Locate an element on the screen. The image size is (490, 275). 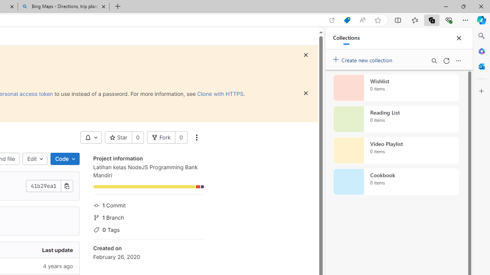
Create new collection is located at coordinates (364, 58).